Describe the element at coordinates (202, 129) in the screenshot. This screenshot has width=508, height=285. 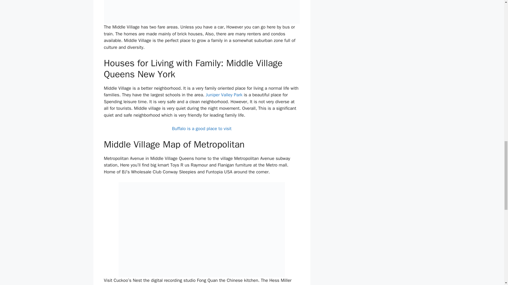
I see `Buffalo is a good place to visit` at that location.